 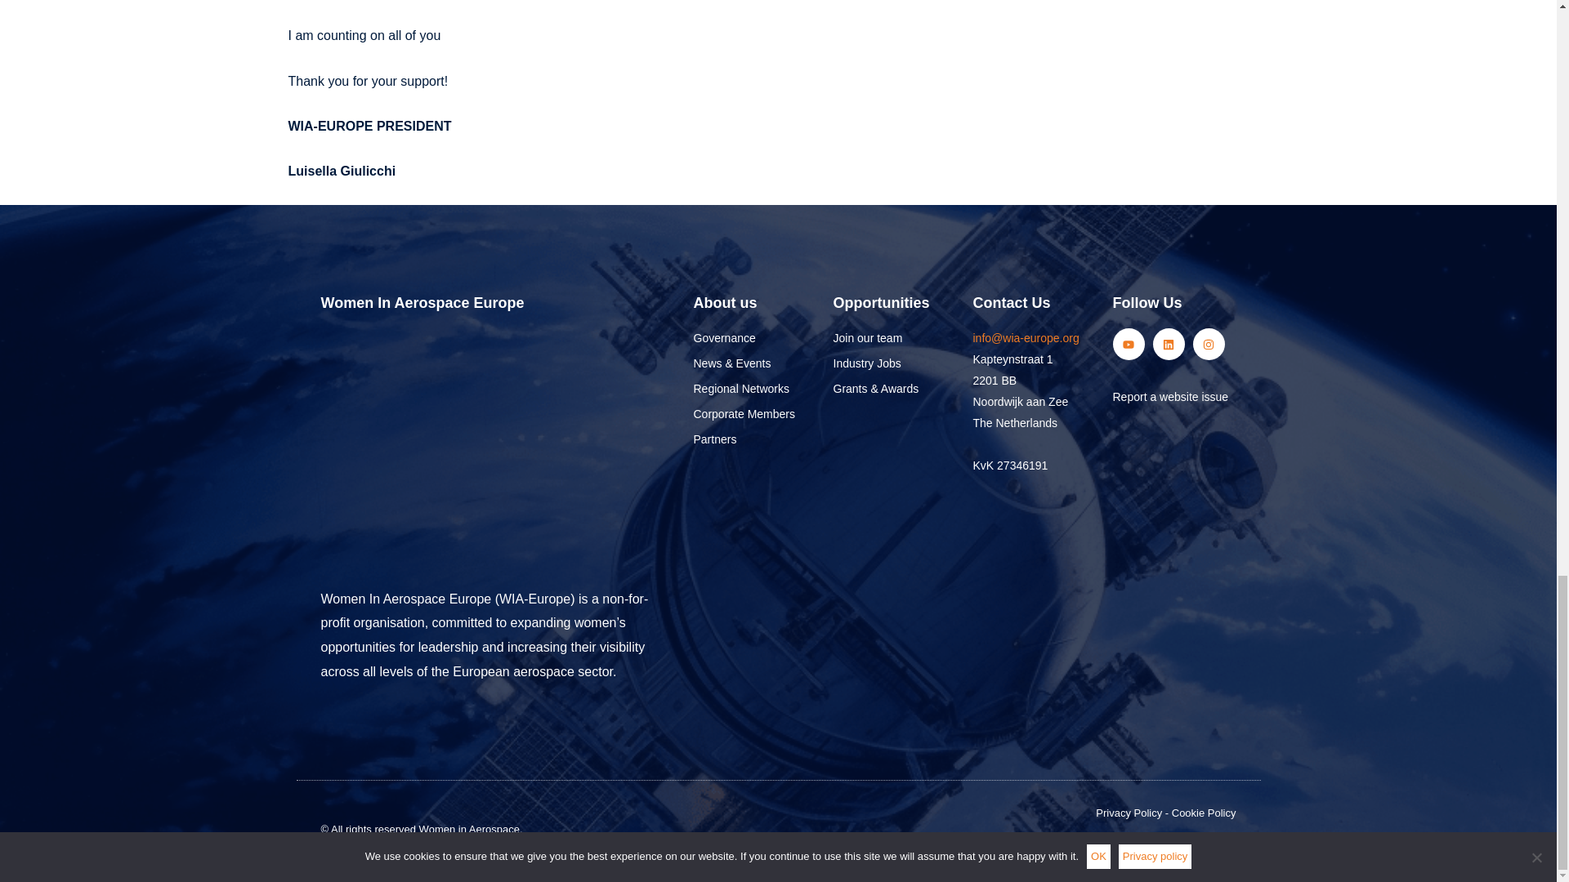 What do you see at coordinates (1010, 813) in the screenshot?
I see `Opportunities` at bounding box center [1010, 813].